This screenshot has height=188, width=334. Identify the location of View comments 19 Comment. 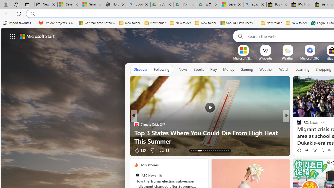
(323, 150).